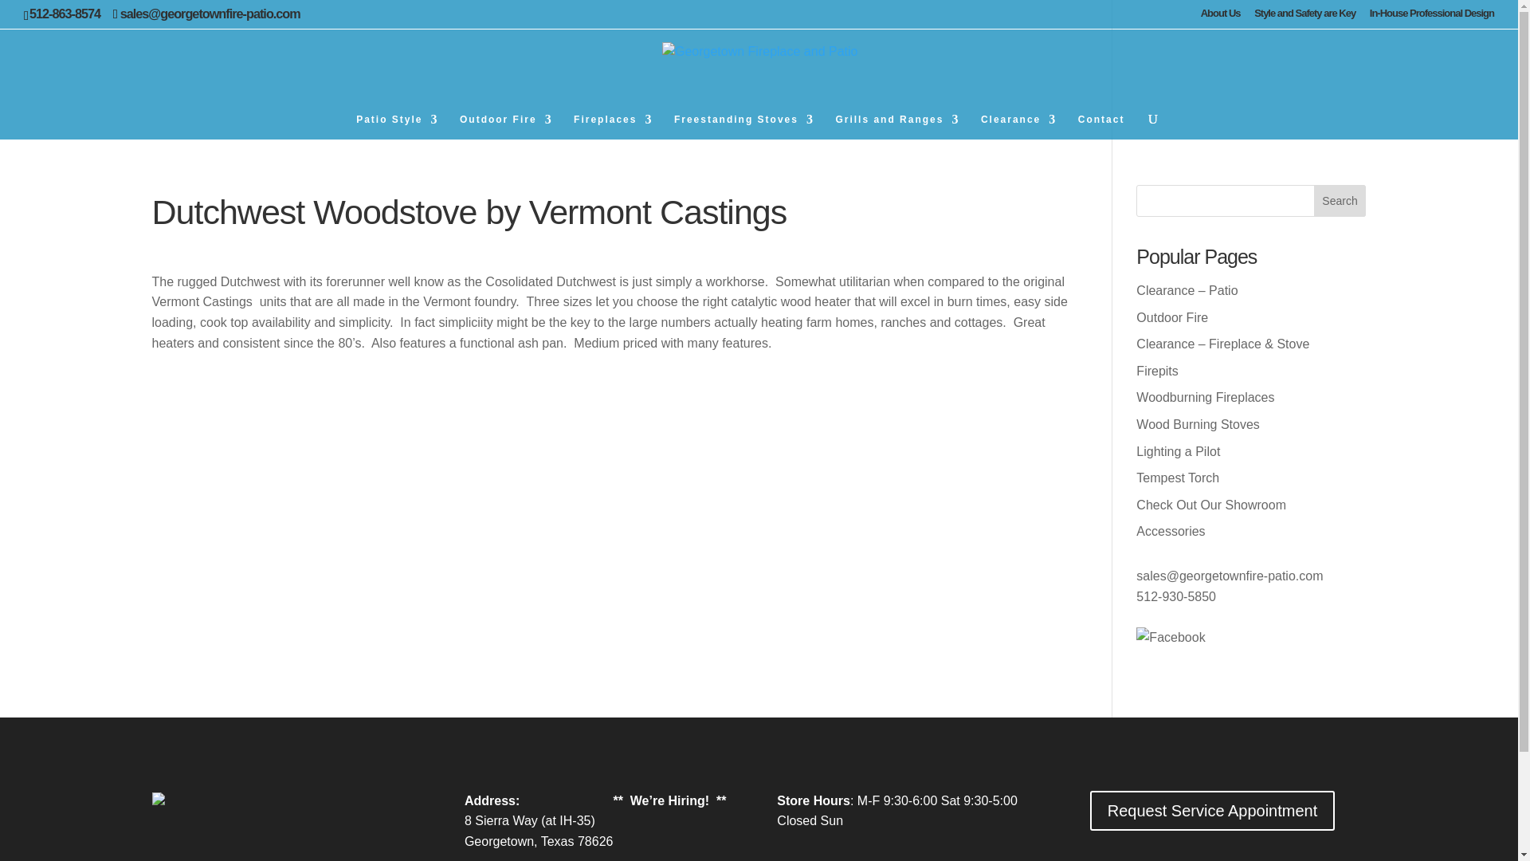 The width and height of the screenshot is (1530, 861). I want to click on Grills and Ranges, so click(897, 125).